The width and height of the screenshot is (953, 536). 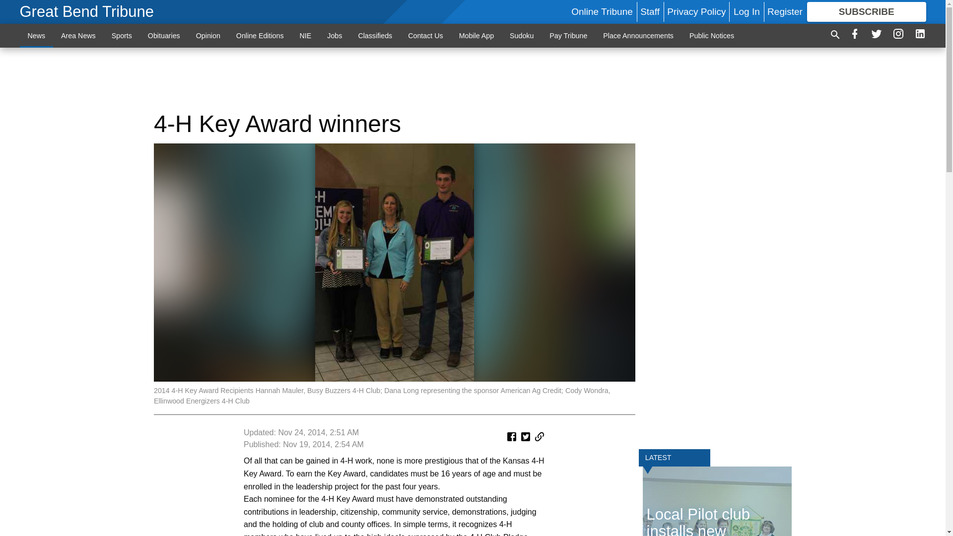 What do you see at coordinates (260, 35) in the screenshot?
I see `Online Editions` at bounding box center [260, 35].